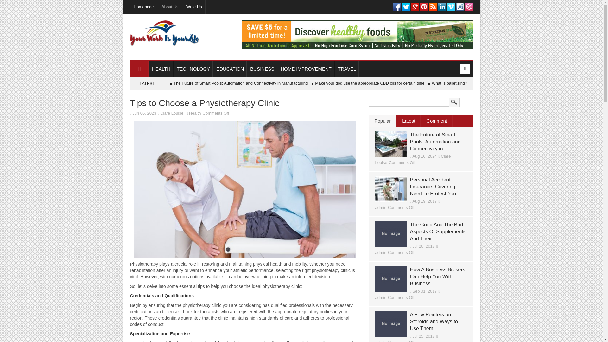 This screenshot has width=608, height=342. What do you see at coordinates (454, 102) in the screenshot?
I see `Search` at bounding box center [454, 102].